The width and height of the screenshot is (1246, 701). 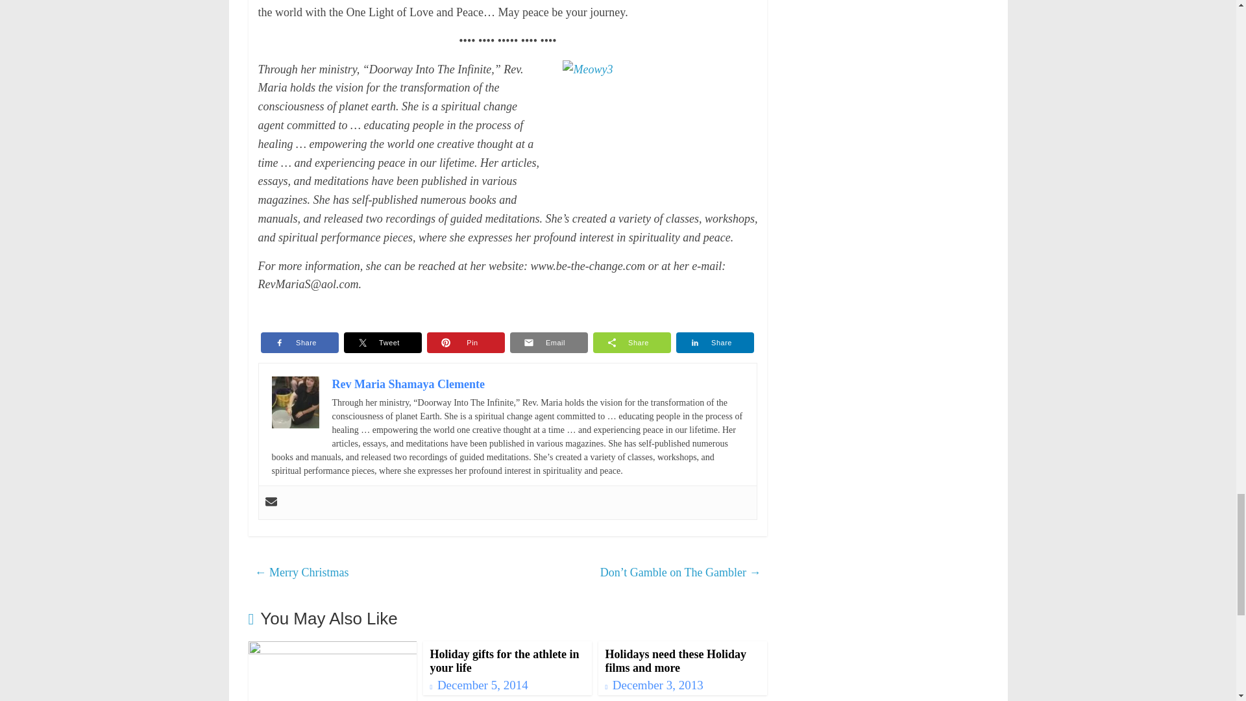 What do you see at coordinates (408, 384) in the screenshot?
I see `Rev Maria Shamaya Clemente` at bounding box center [408, 384].